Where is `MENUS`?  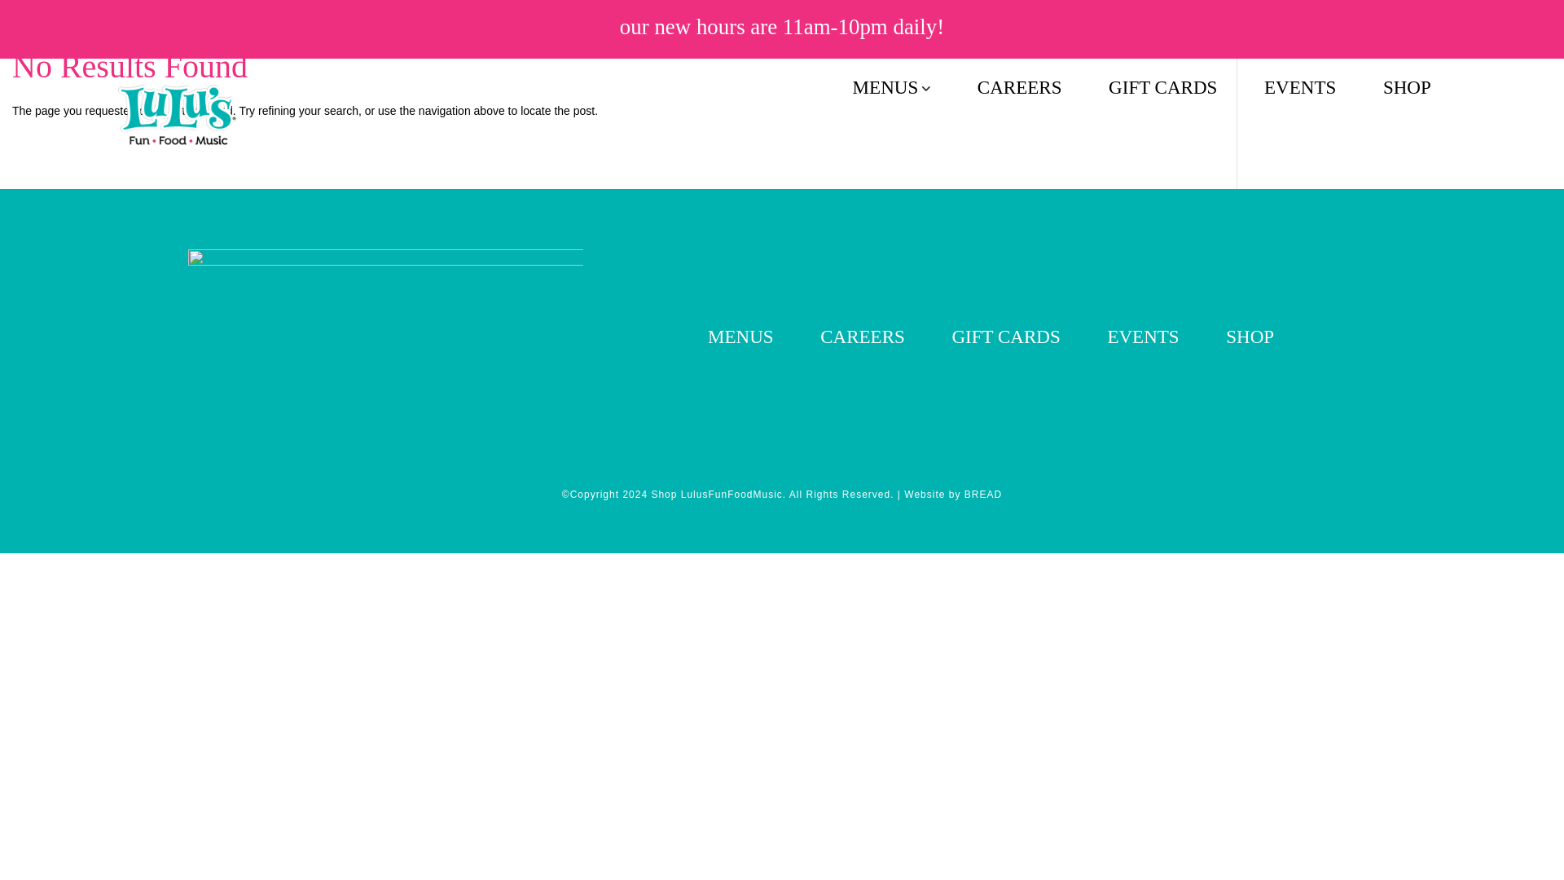 MENUS is located at coordinates (741, 336).